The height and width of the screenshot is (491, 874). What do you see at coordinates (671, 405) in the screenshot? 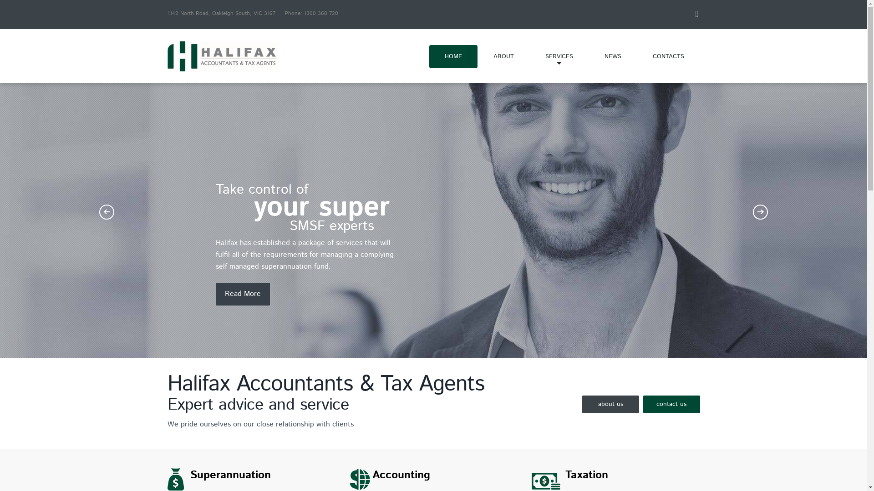
I see `contact us` at bounding box center [671, 405].